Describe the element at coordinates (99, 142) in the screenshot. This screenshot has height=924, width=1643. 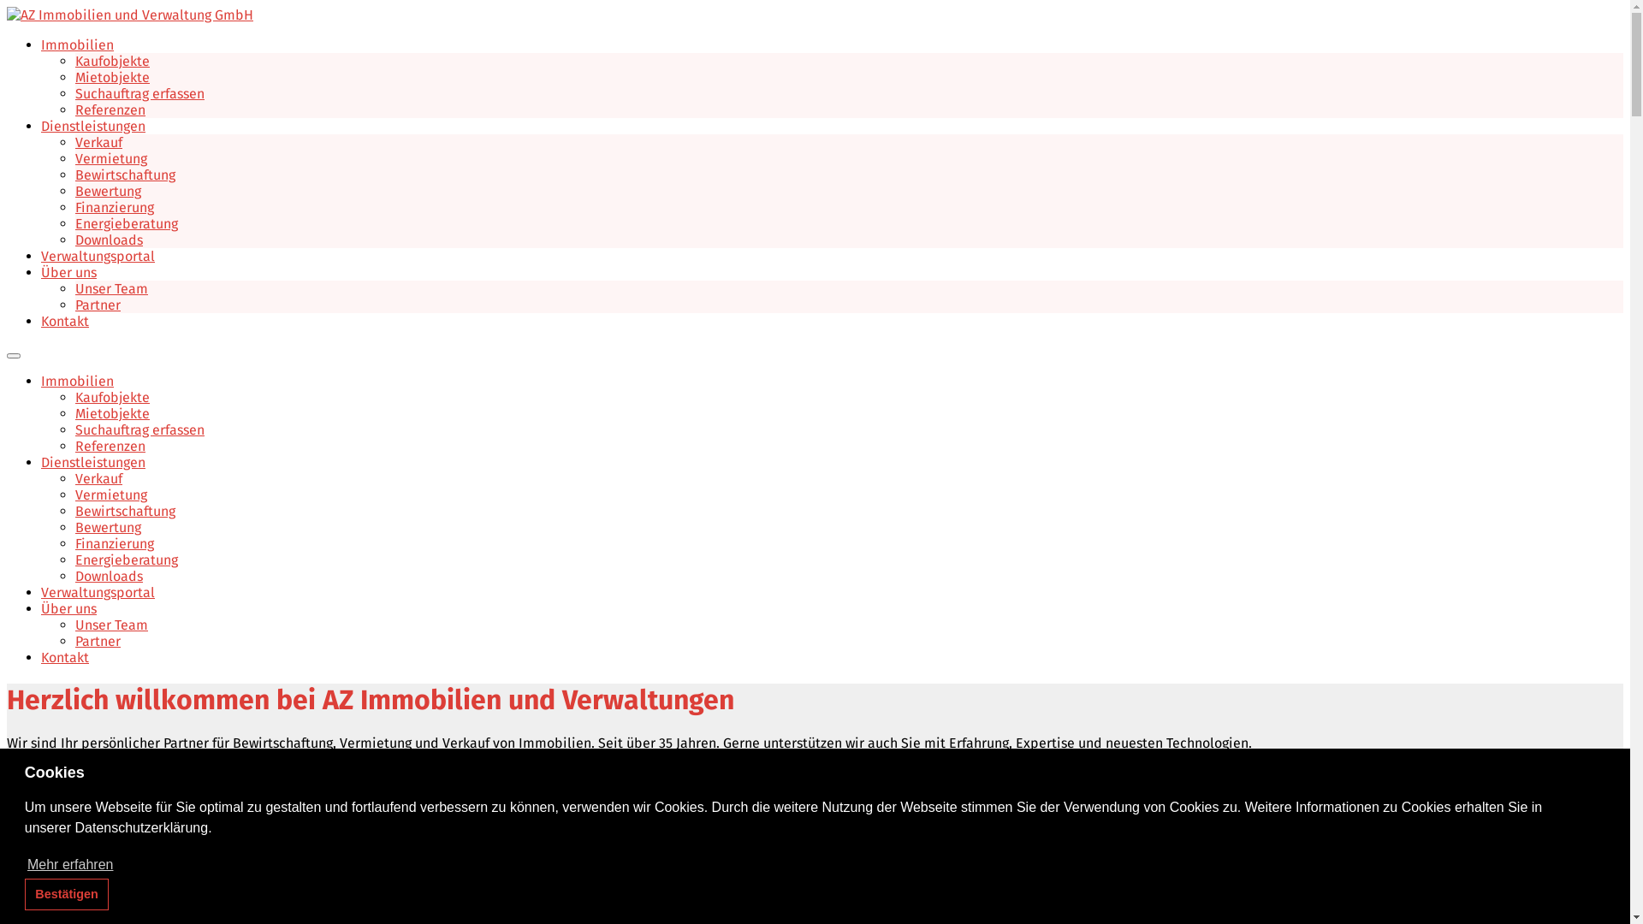
I see `Verkauf` at that location.